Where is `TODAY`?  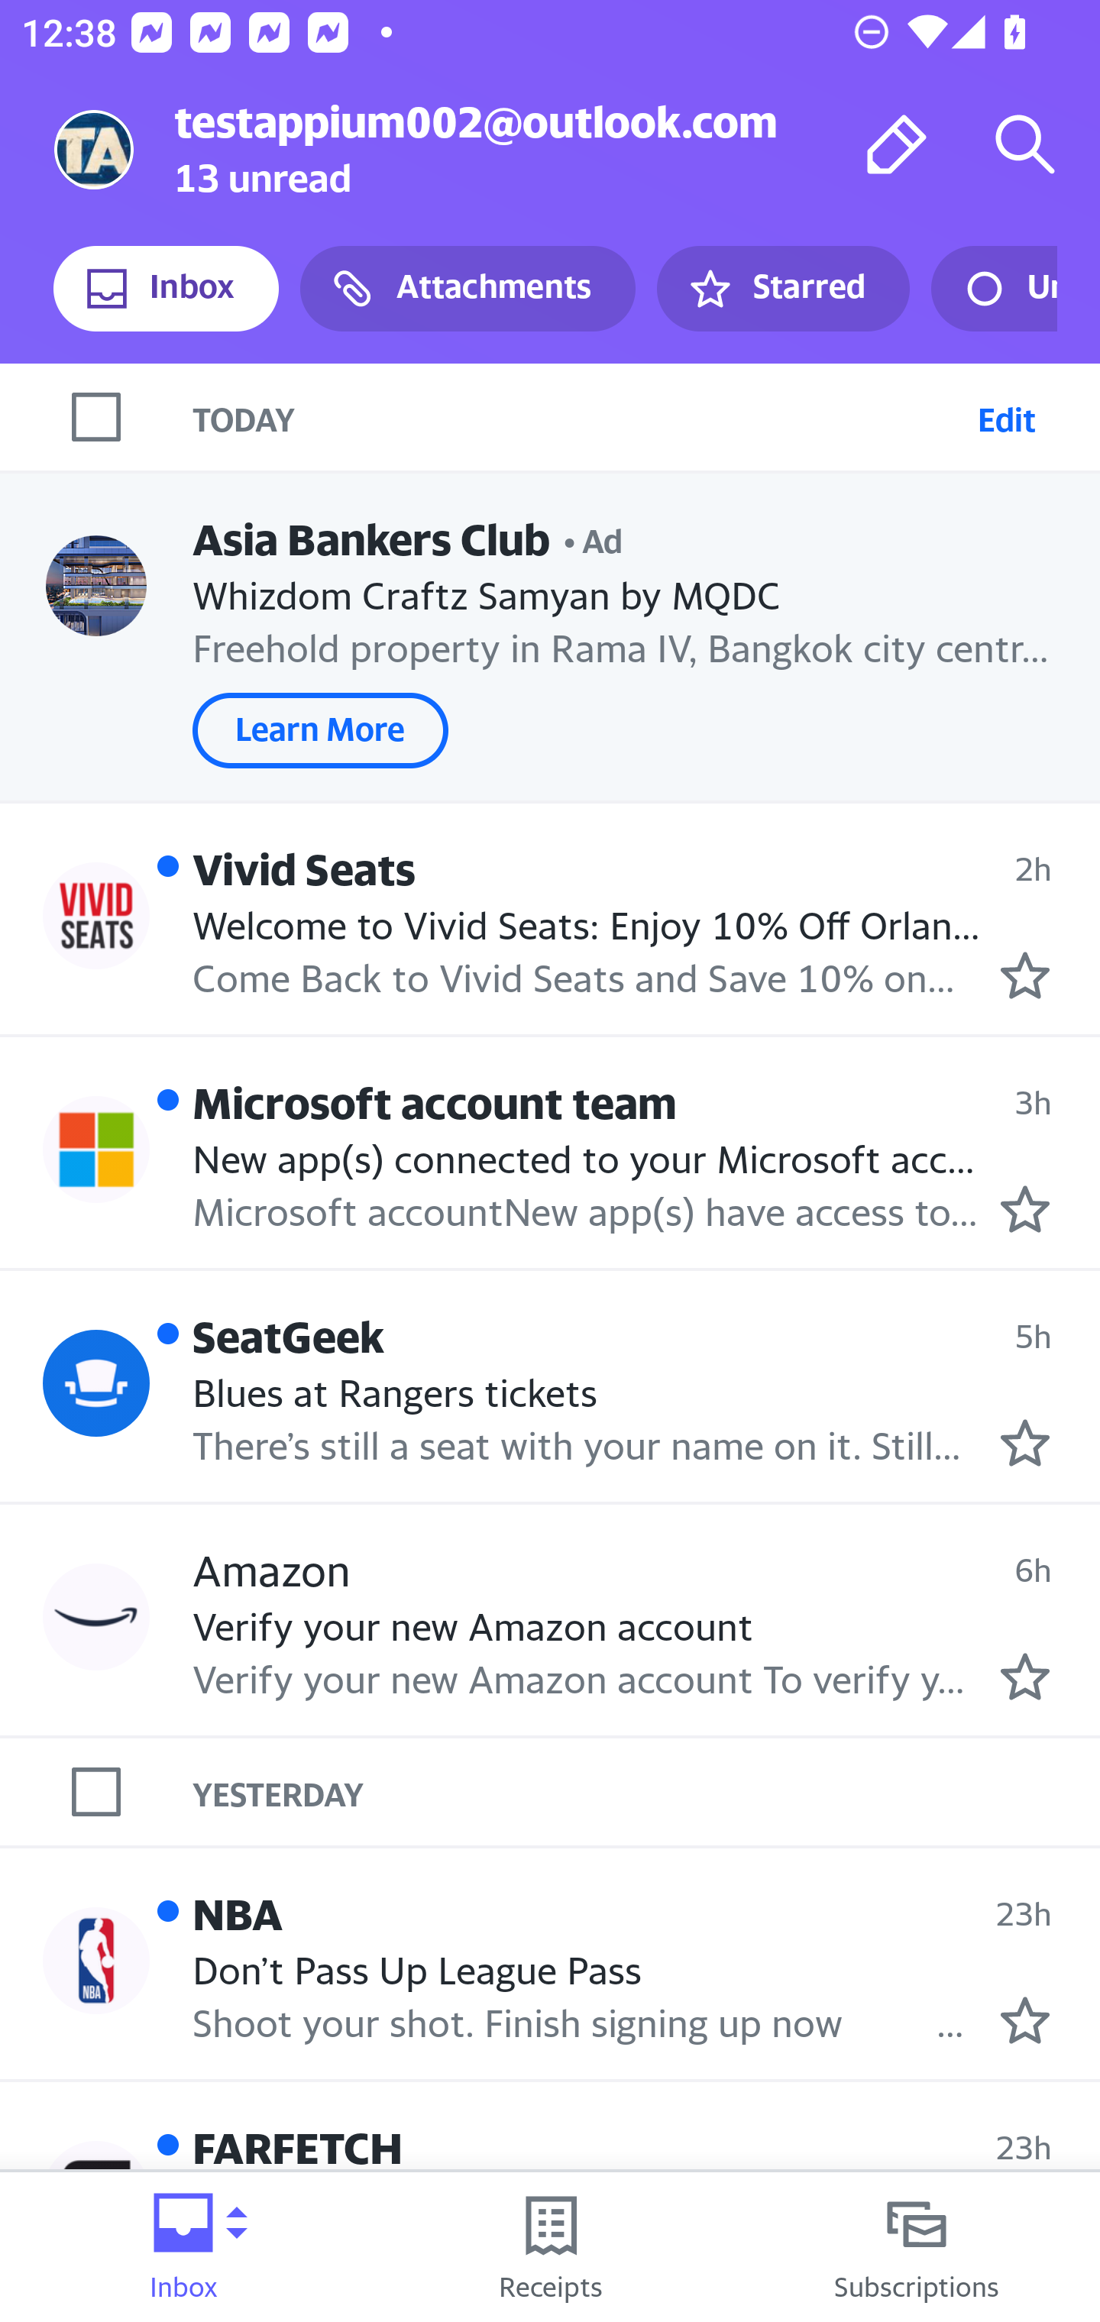
TODAY is located at coordinates (579, 416).